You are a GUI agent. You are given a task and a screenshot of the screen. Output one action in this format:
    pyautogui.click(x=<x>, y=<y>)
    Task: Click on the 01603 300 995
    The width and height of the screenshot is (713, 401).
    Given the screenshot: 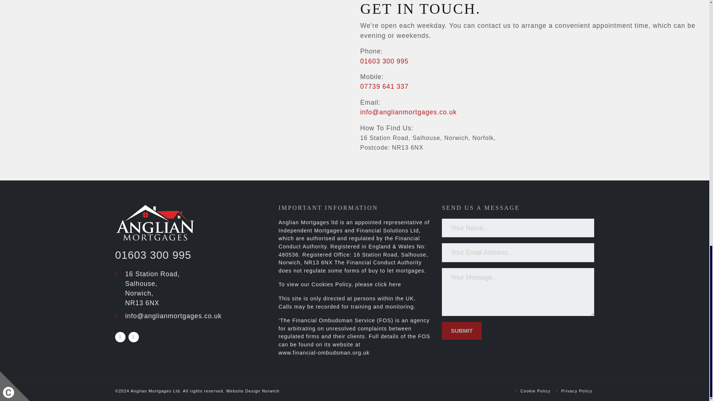 What is the action you would take?
    pyautogui.click(x=384, y=61)
    